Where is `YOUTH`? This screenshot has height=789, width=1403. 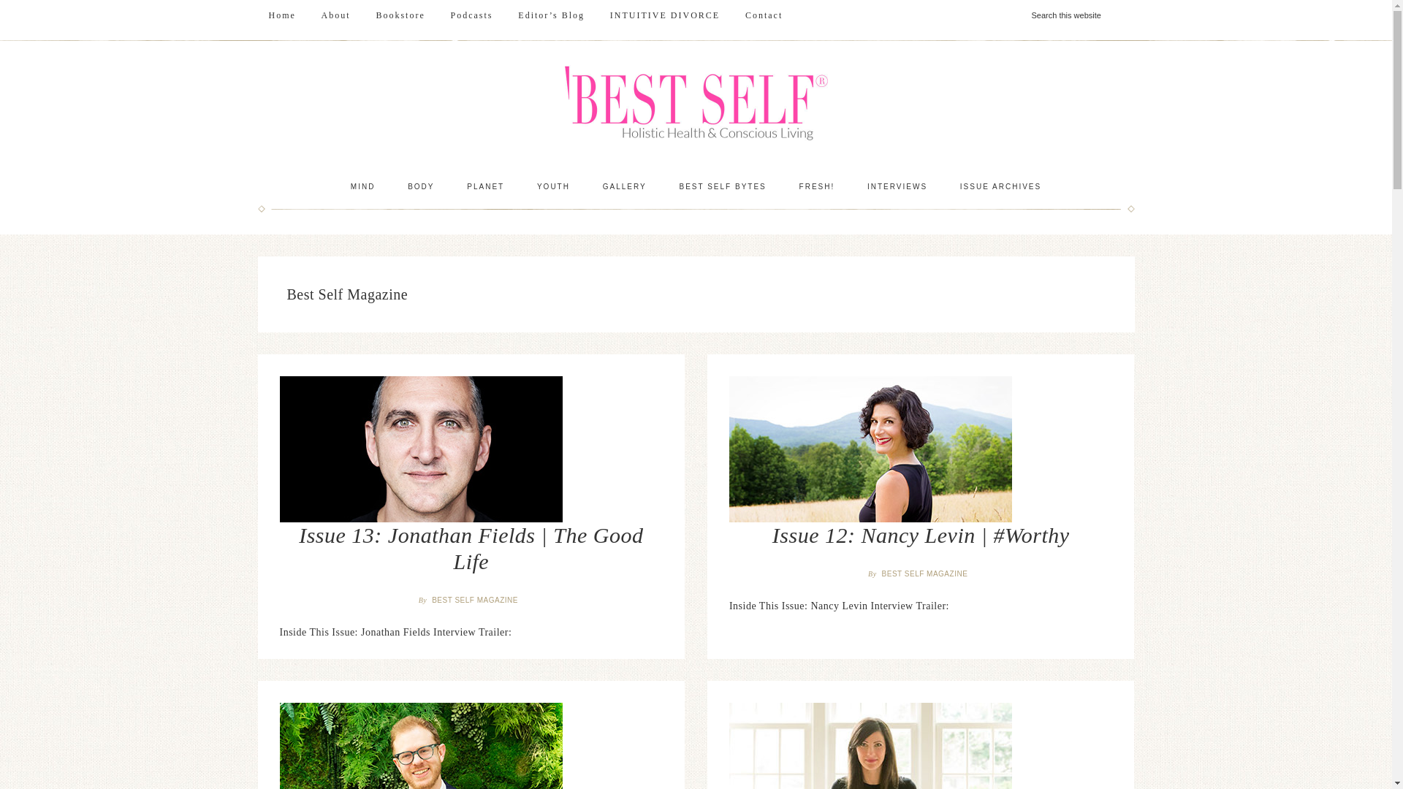 YOUTH is located at coordinates (553, 187).